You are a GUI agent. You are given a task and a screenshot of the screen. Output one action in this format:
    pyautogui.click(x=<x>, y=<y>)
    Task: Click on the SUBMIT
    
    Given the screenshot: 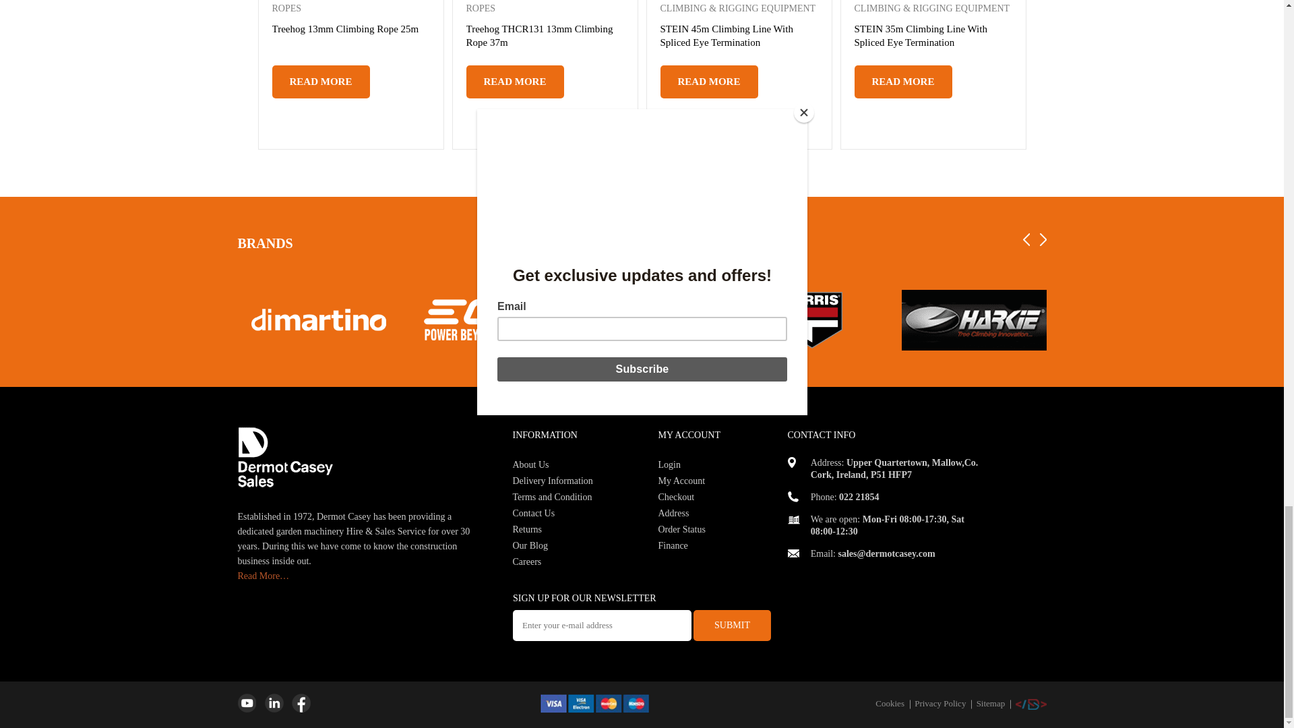 What is the action you would take?
    pyautogui.click(x=732, y=626)
    